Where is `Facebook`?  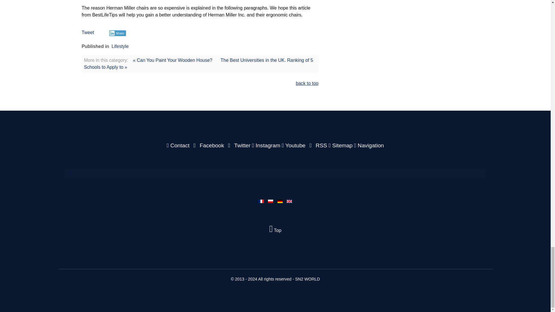 Facebook is located at coordinates (208, 145).